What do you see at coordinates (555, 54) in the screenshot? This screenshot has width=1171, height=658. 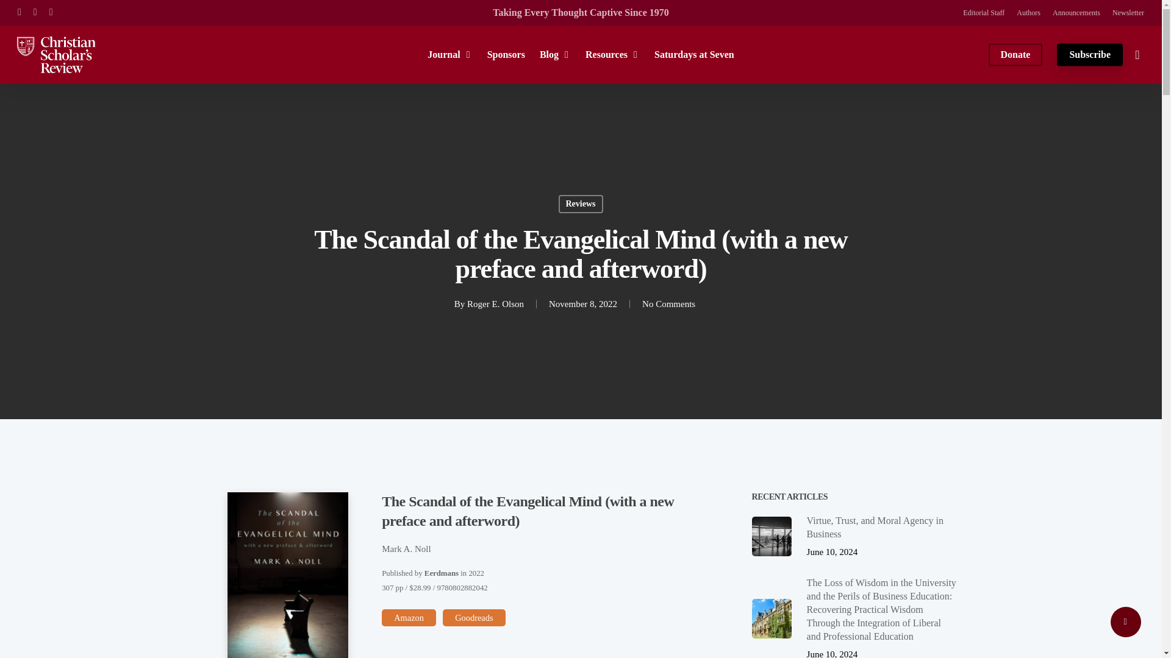 I see `Blog` at bounding box center [555, 54].